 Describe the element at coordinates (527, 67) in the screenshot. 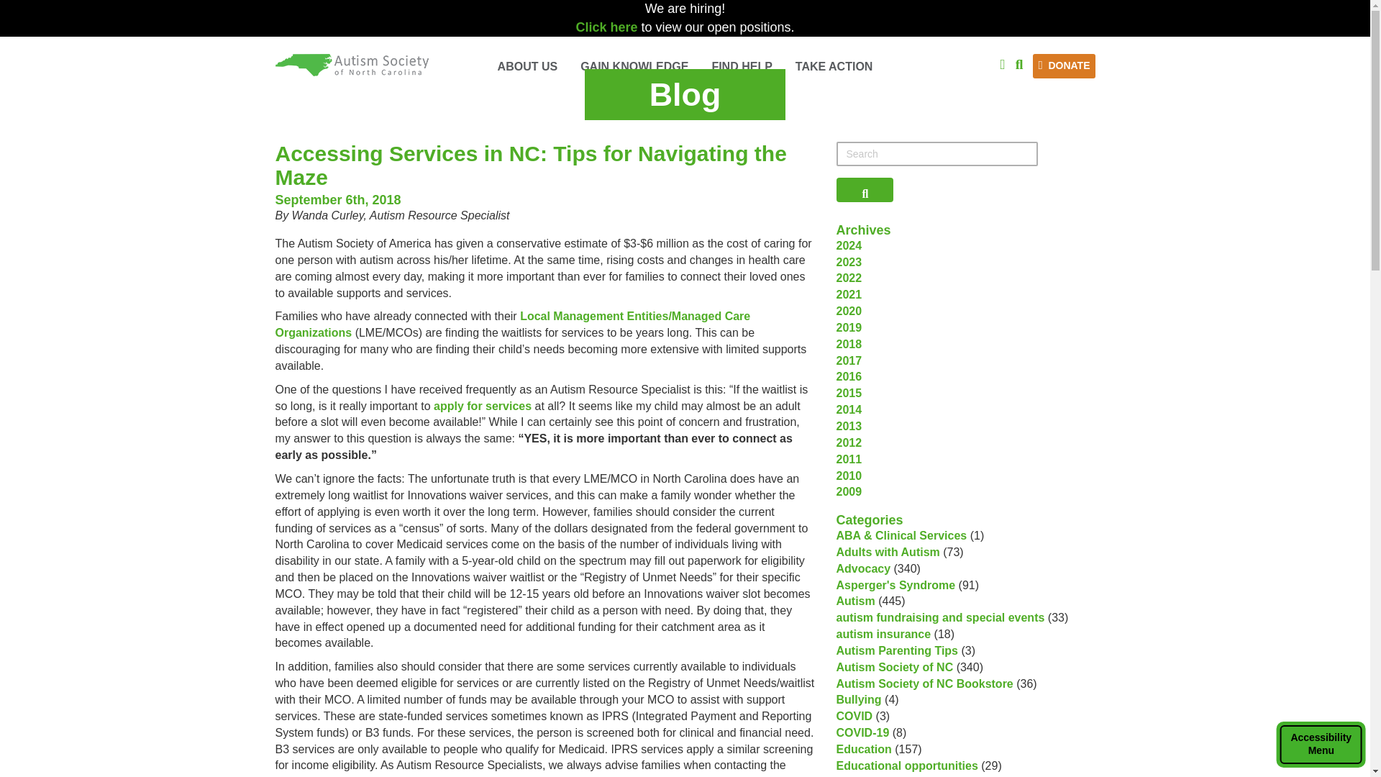

I see `Translate` at that location.